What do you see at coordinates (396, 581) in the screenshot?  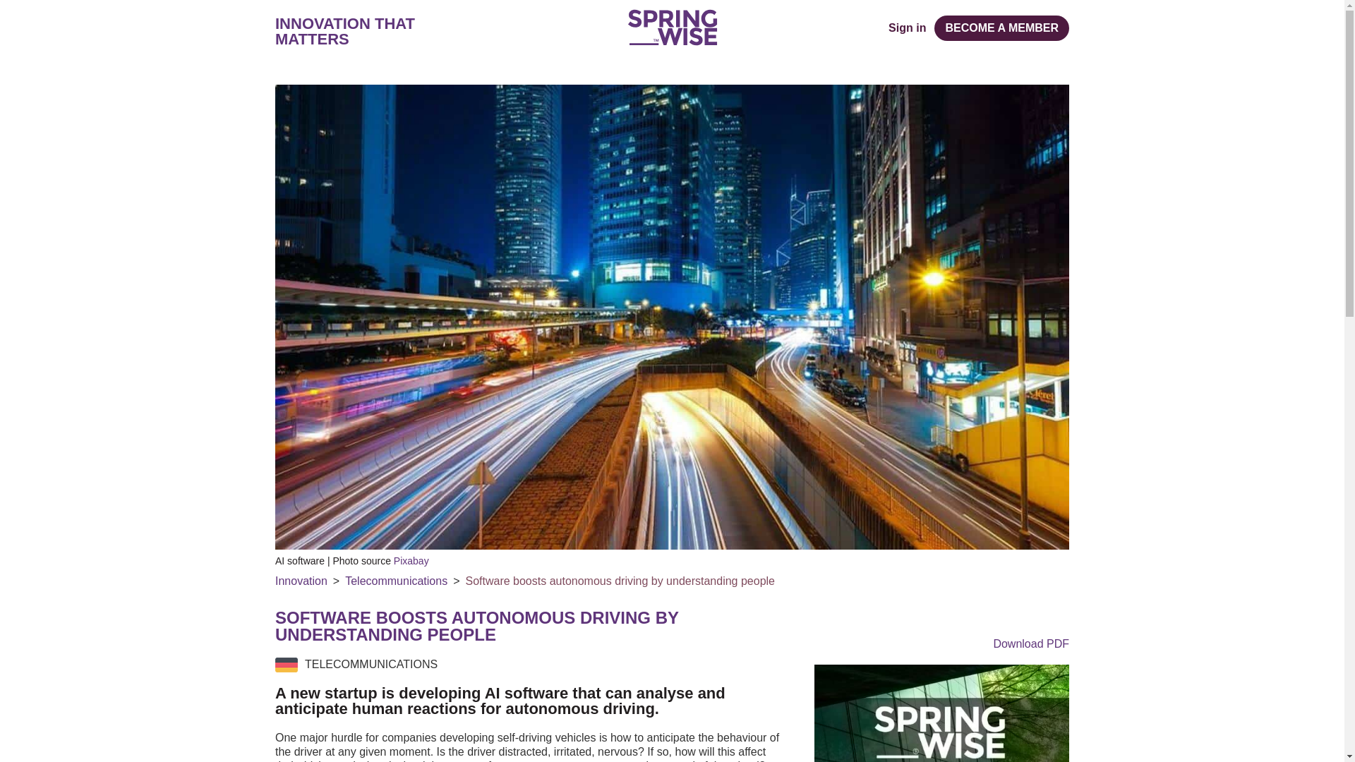 I see `Telecommunications` at bounding box center [396, 581].